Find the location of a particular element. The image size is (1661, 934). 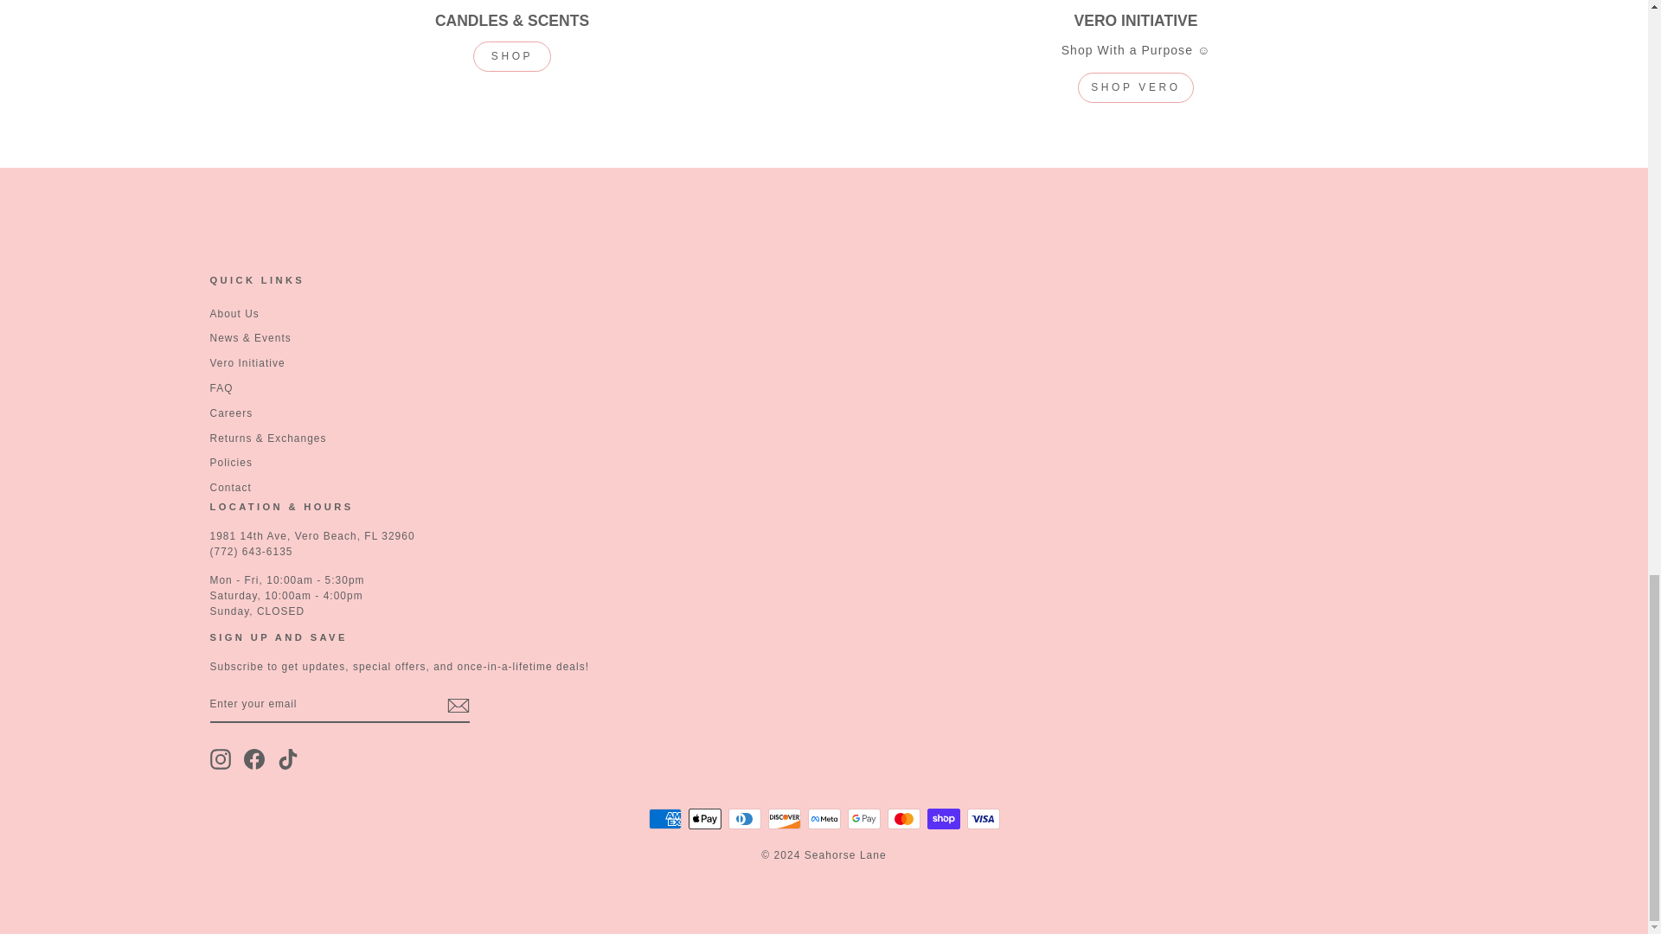

instagram is located at coordinates (220, 759).